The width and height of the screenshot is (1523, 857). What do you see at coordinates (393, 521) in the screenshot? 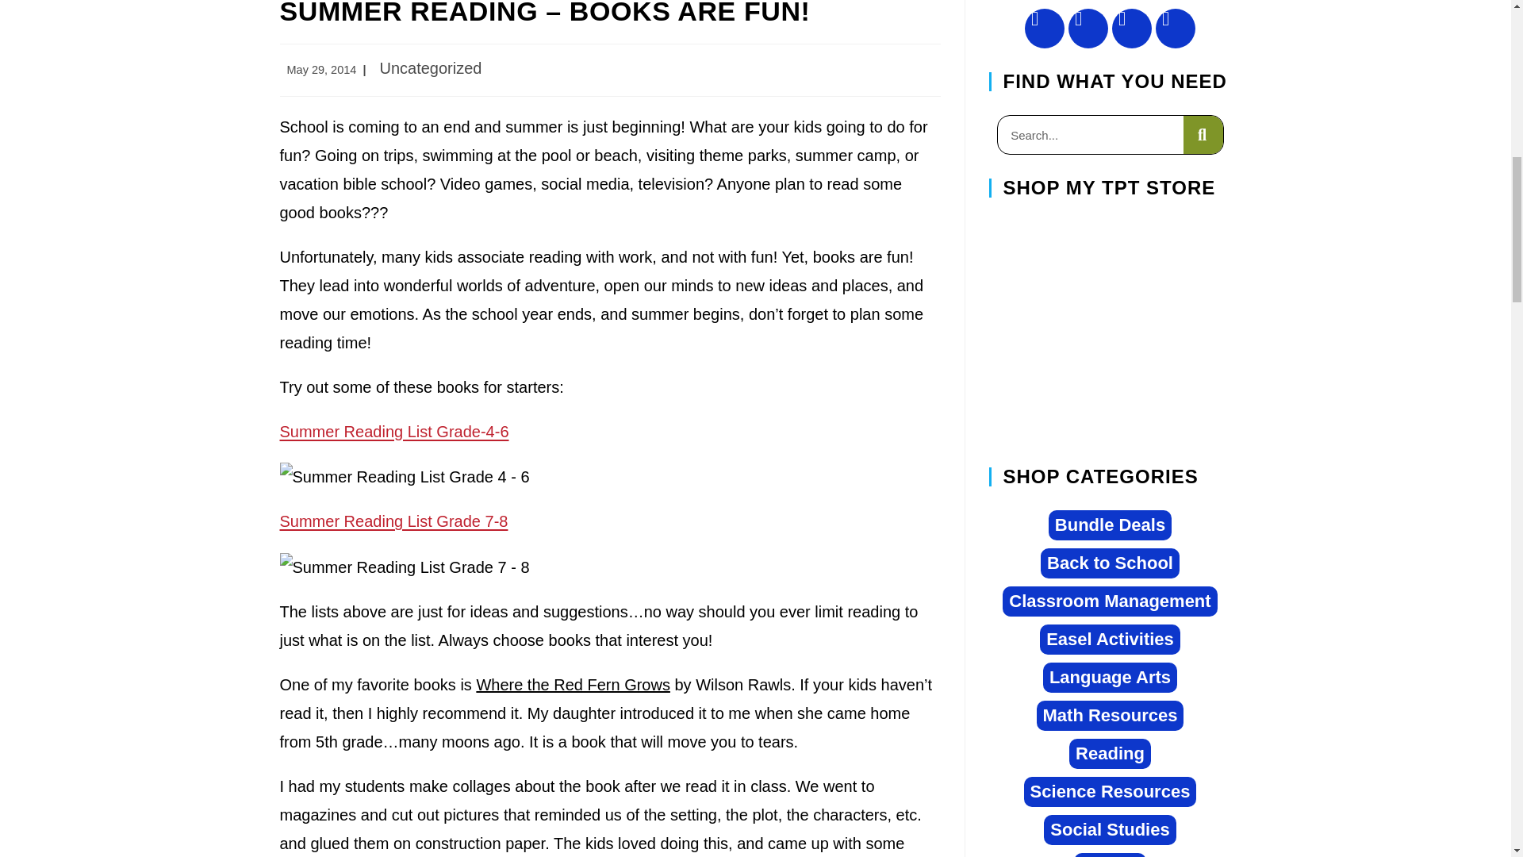
I see `Summer Reading List Grade 7-8` at bounding box center [393, 521].